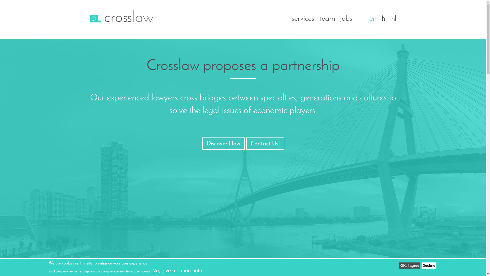 Image resolution: width=490 pixels, height=276 pixels. I want to click on No, give me more info, so click(177, 271).